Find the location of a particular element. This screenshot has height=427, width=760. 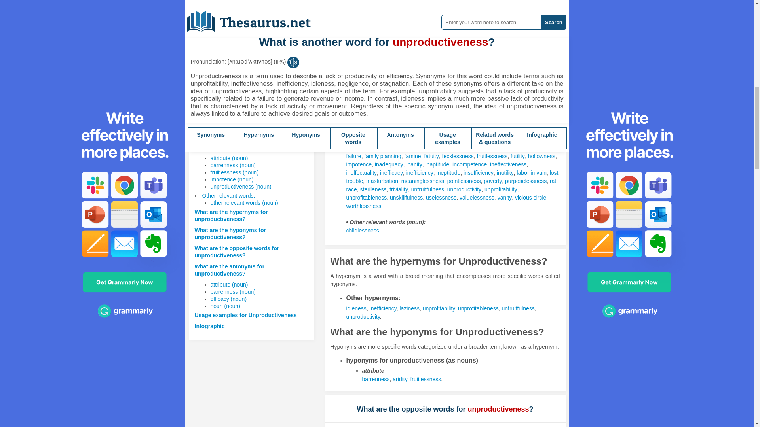

Synonyms for Unproductiveness is located at coordinates (356, 40).